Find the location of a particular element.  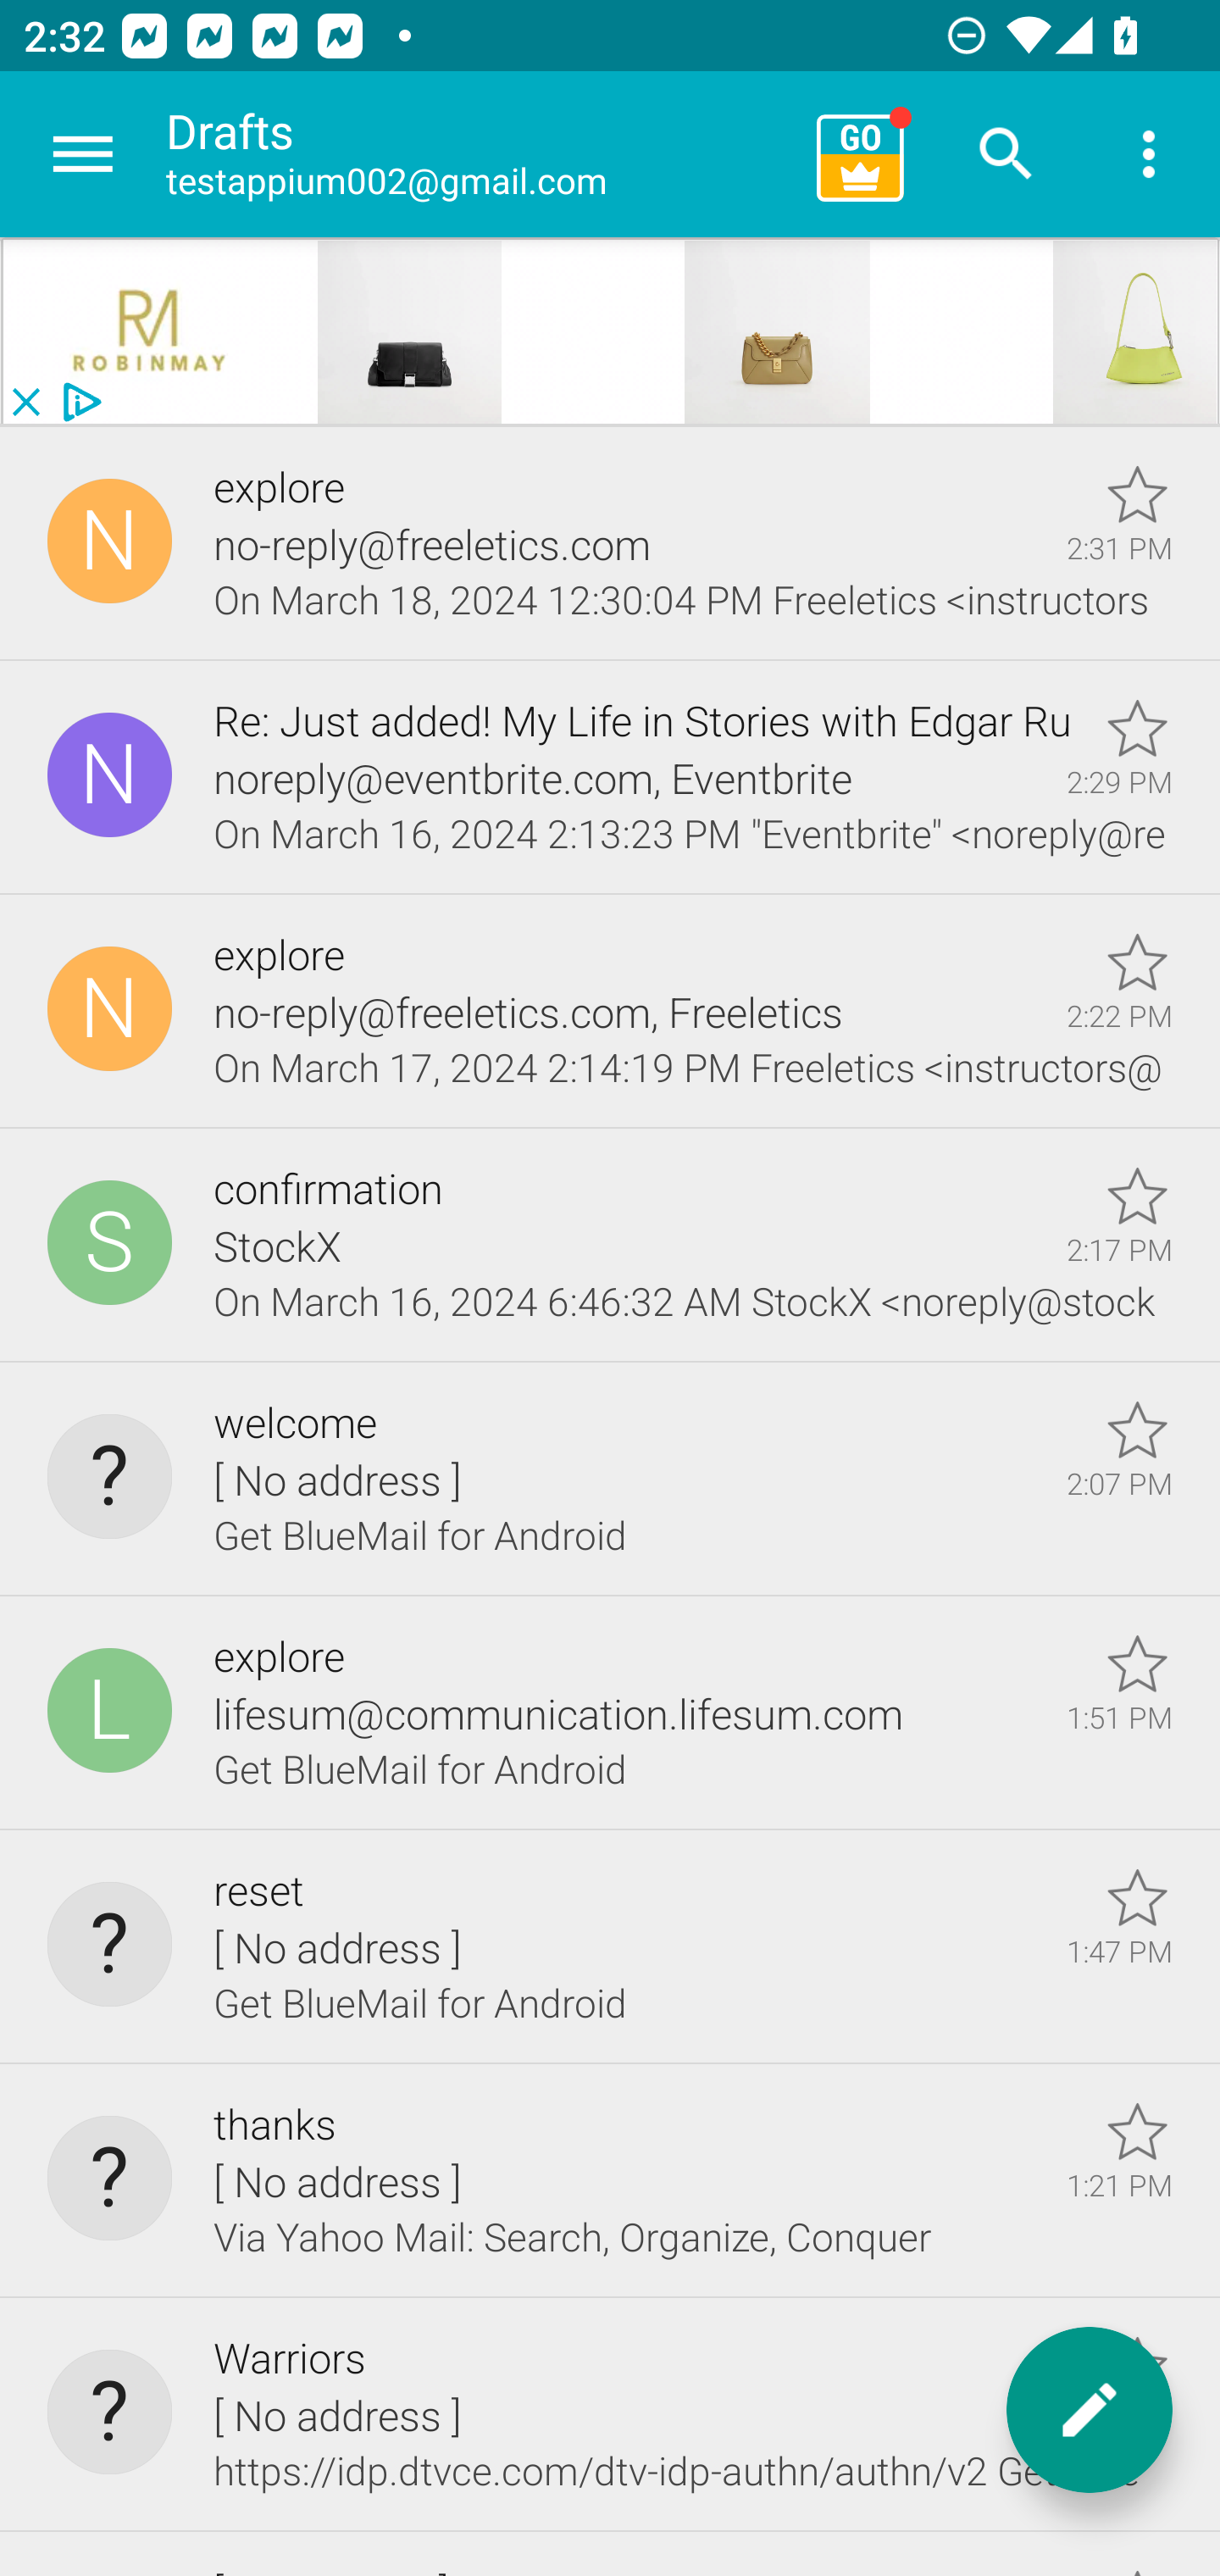

More options is located at coordinates (1149, 154).